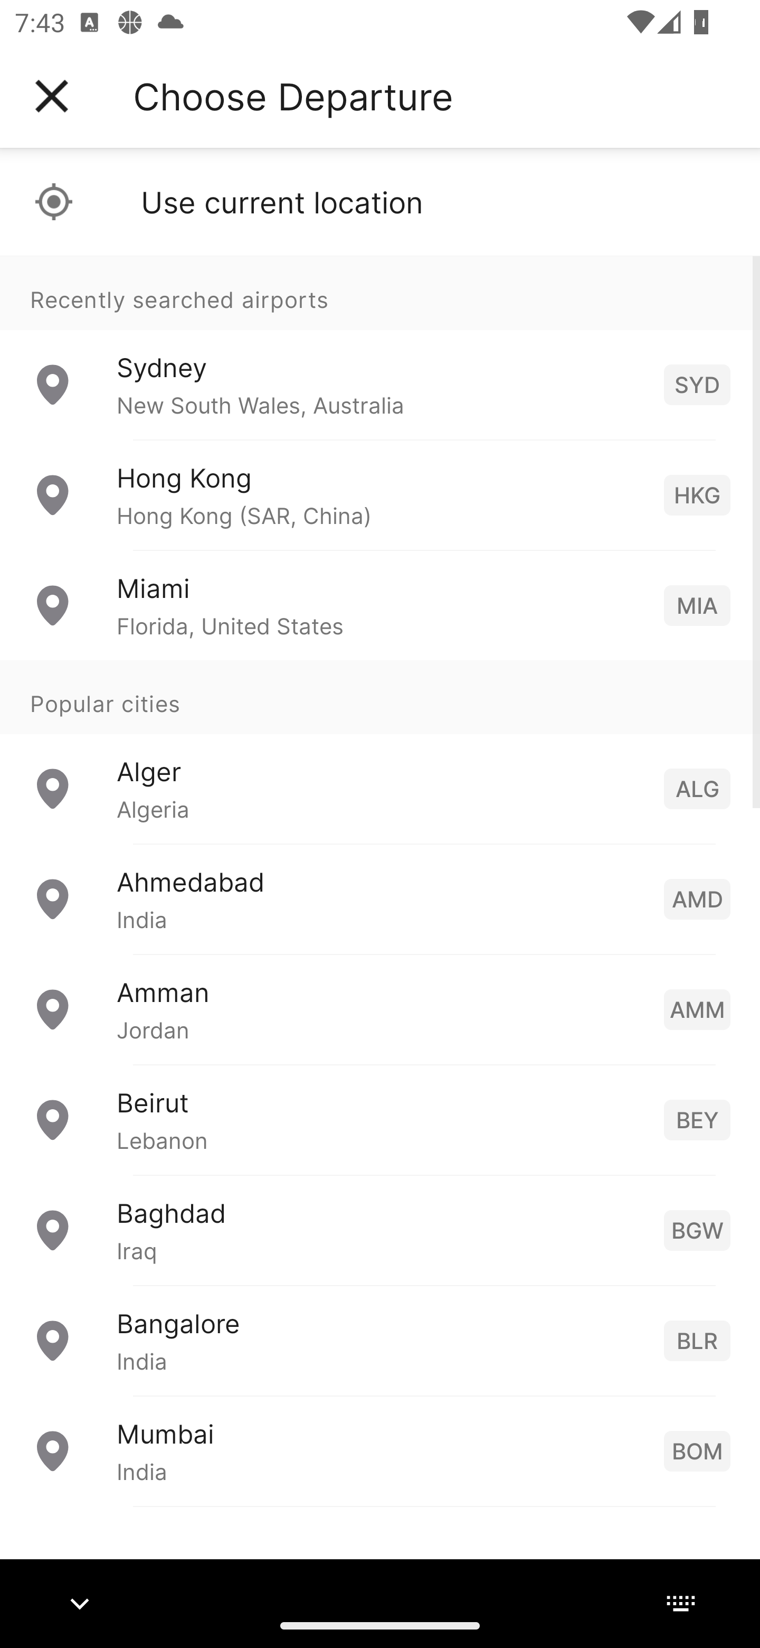  Describe the element at coordinates (380, 202) in the screenshot. I see `Use current location` at that location.